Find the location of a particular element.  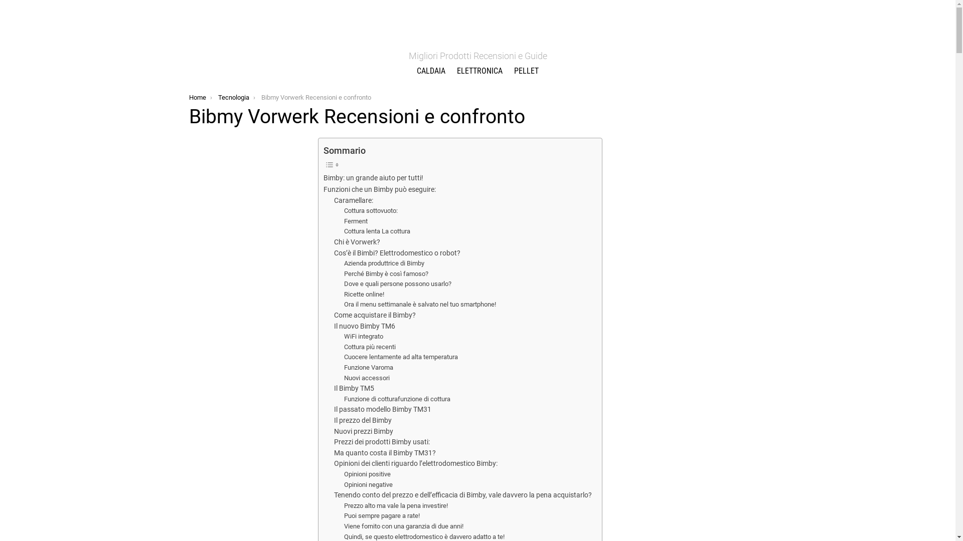

Azienda produttrice di Bimby is located at coordinates (384, 263).